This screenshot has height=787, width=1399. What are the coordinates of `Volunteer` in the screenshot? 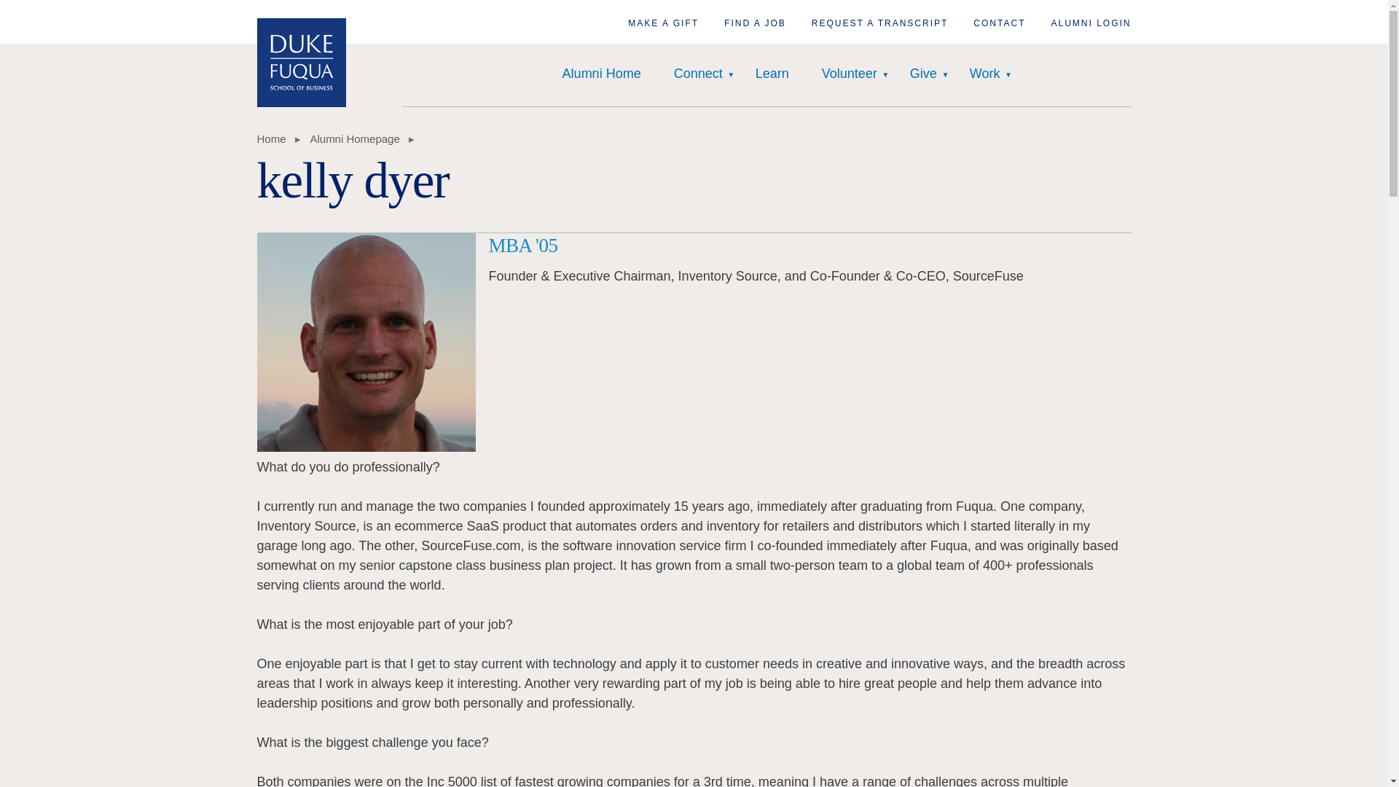 It's located at (850, 74).